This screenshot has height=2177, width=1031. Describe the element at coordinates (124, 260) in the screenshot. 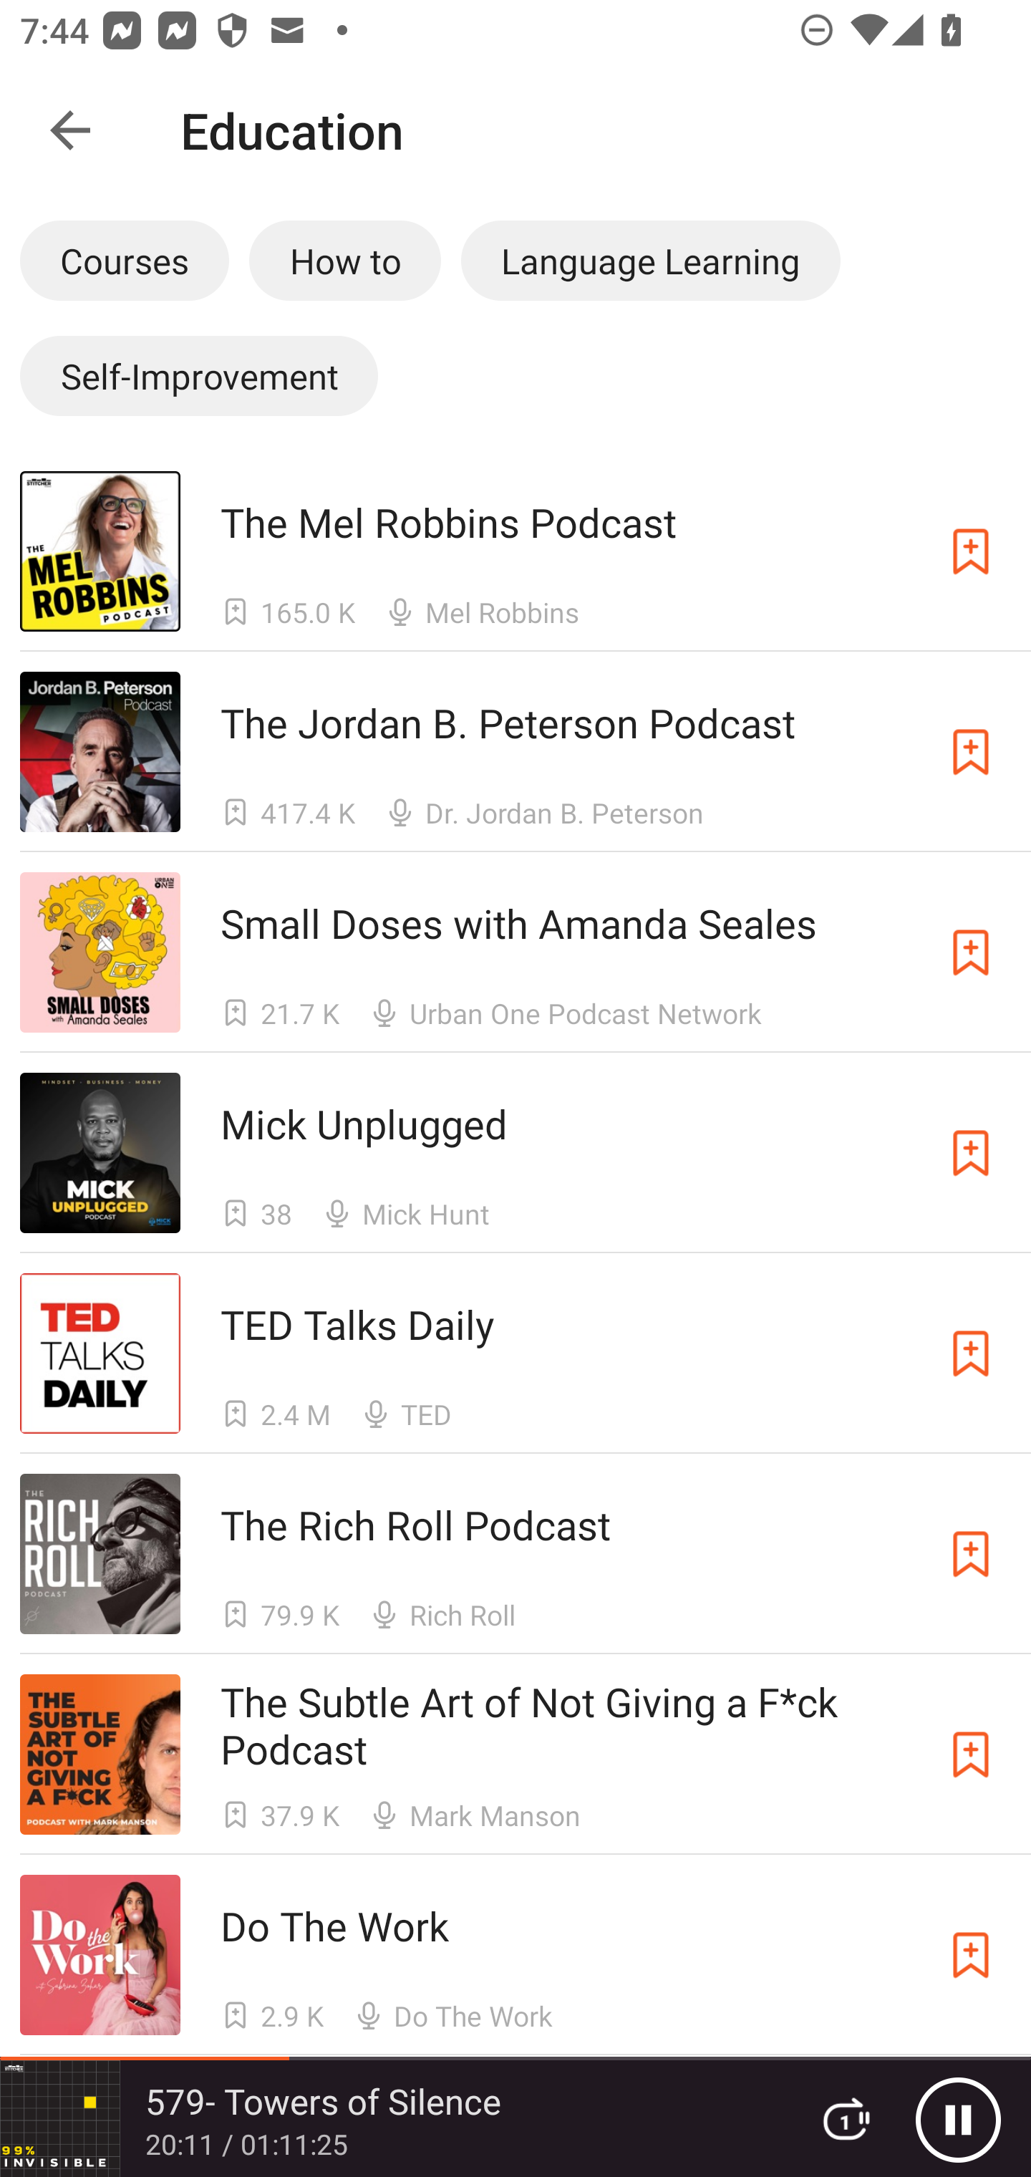

I see `Courses` at that location.